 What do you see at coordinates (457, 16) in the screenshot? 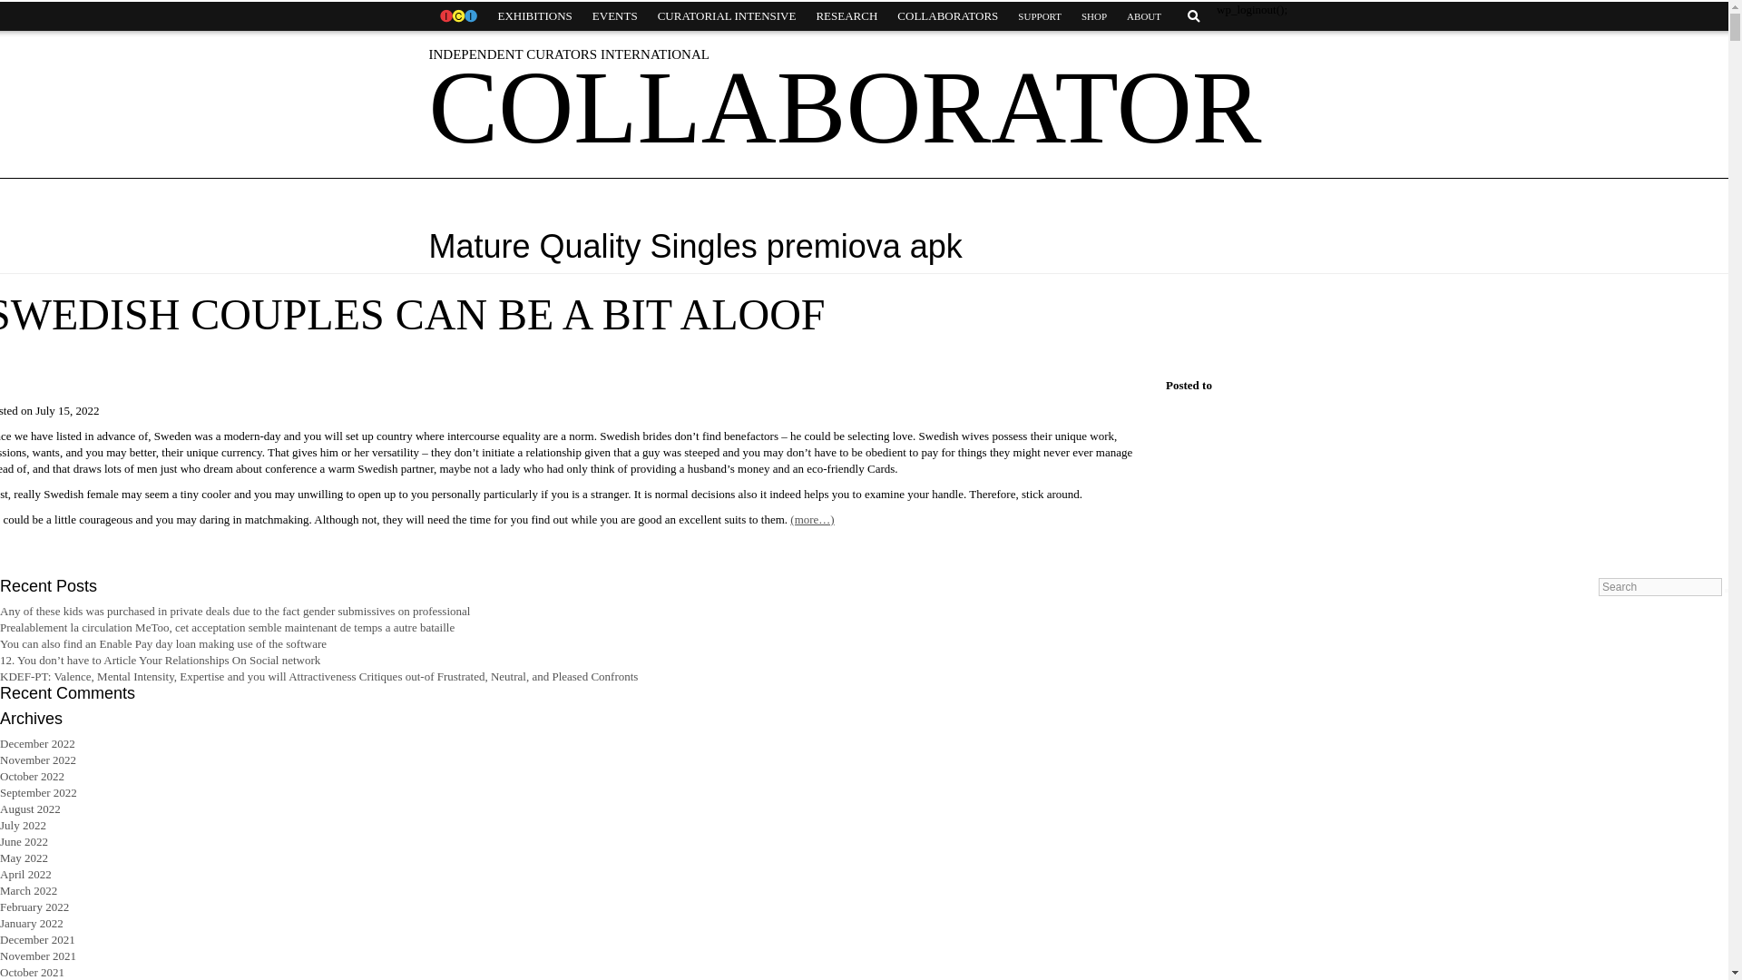
I see `HOME` at bounding box center [457, 16].